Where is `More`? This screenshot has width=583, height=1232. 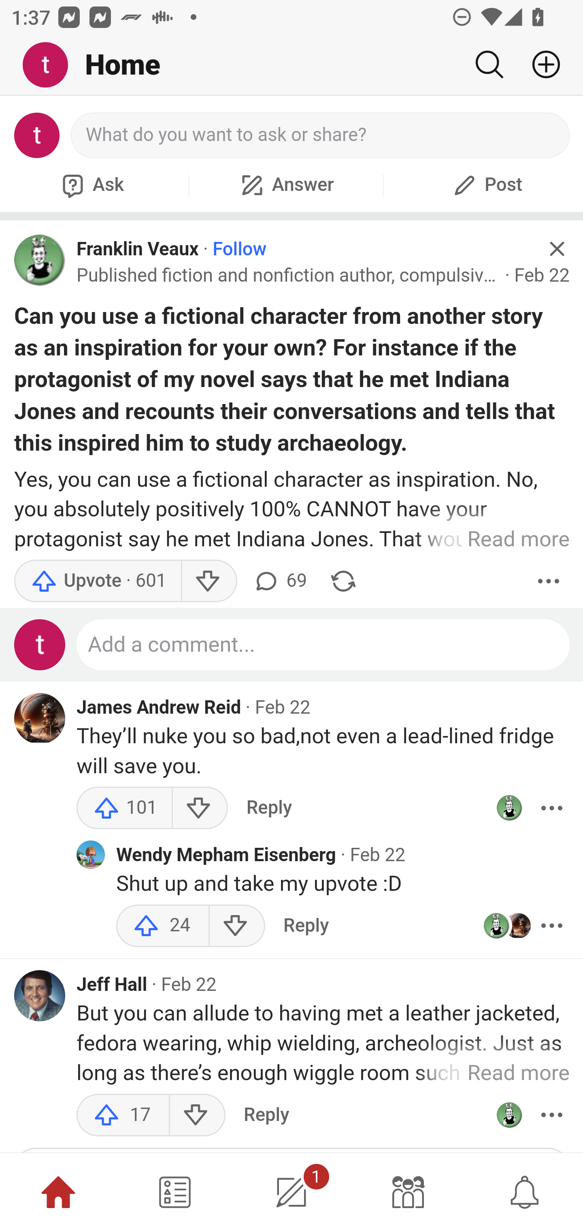
More is located at coordinates (551, 808).